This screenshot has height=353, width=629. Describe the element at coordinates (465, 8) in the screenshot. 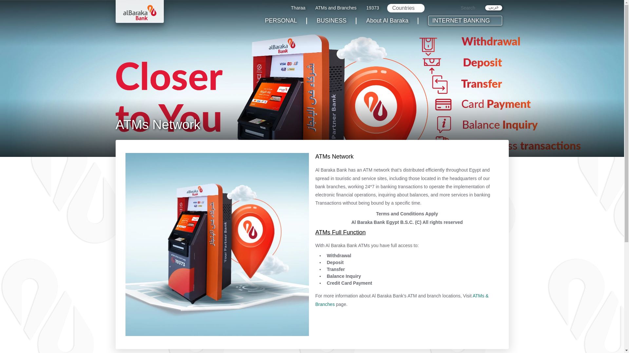

I see `Search` at that location.